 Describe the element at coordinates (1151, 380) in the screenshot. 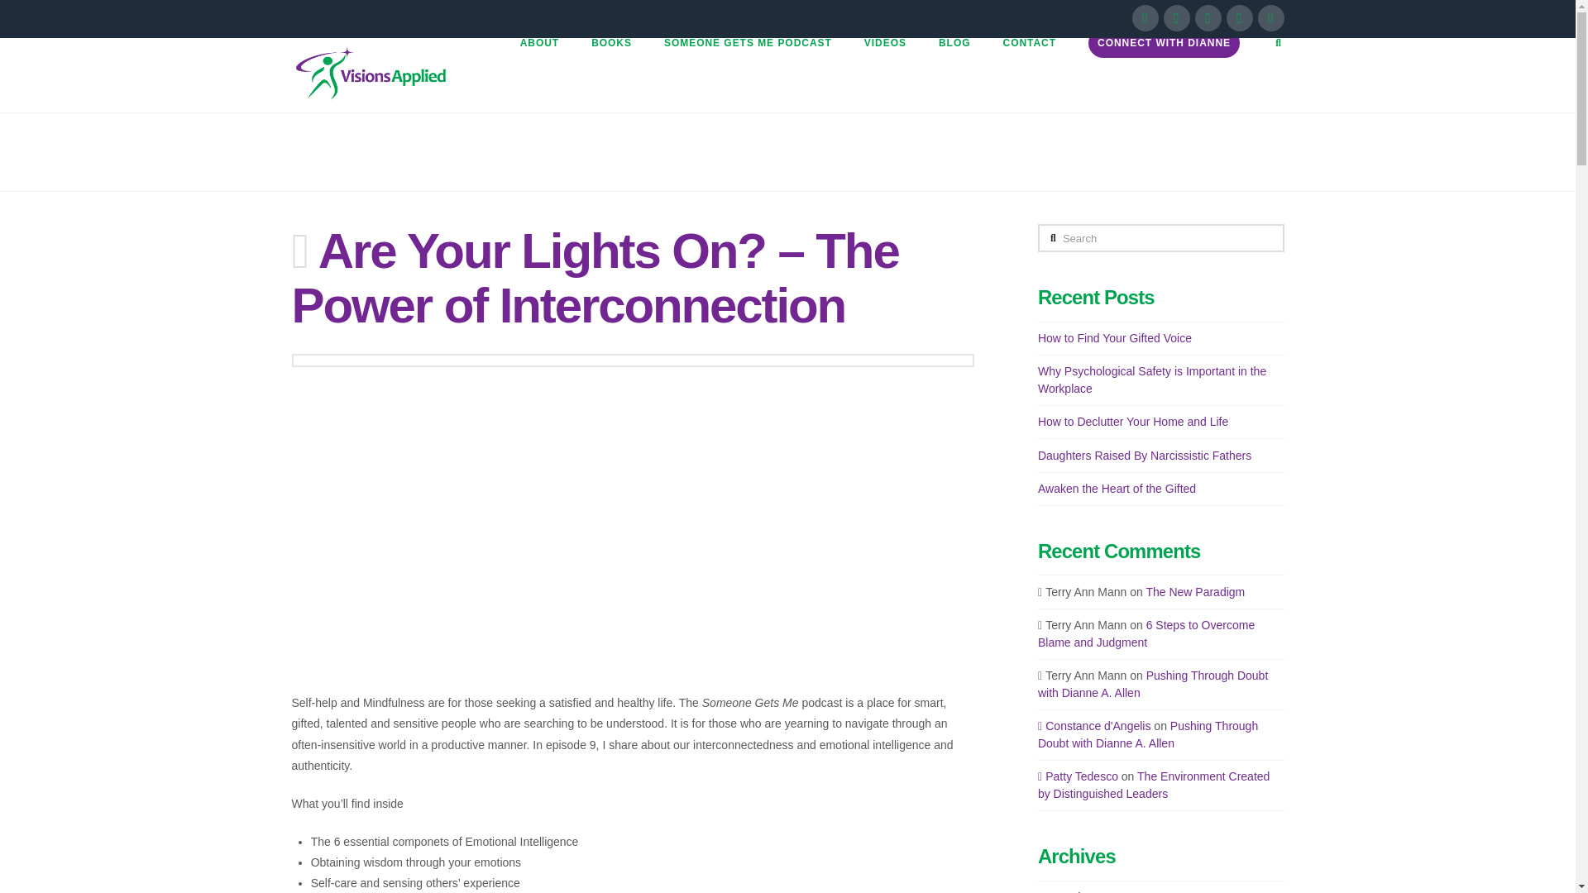

I see `Why Psychological Safety is Important in the Workplace ` at that location.